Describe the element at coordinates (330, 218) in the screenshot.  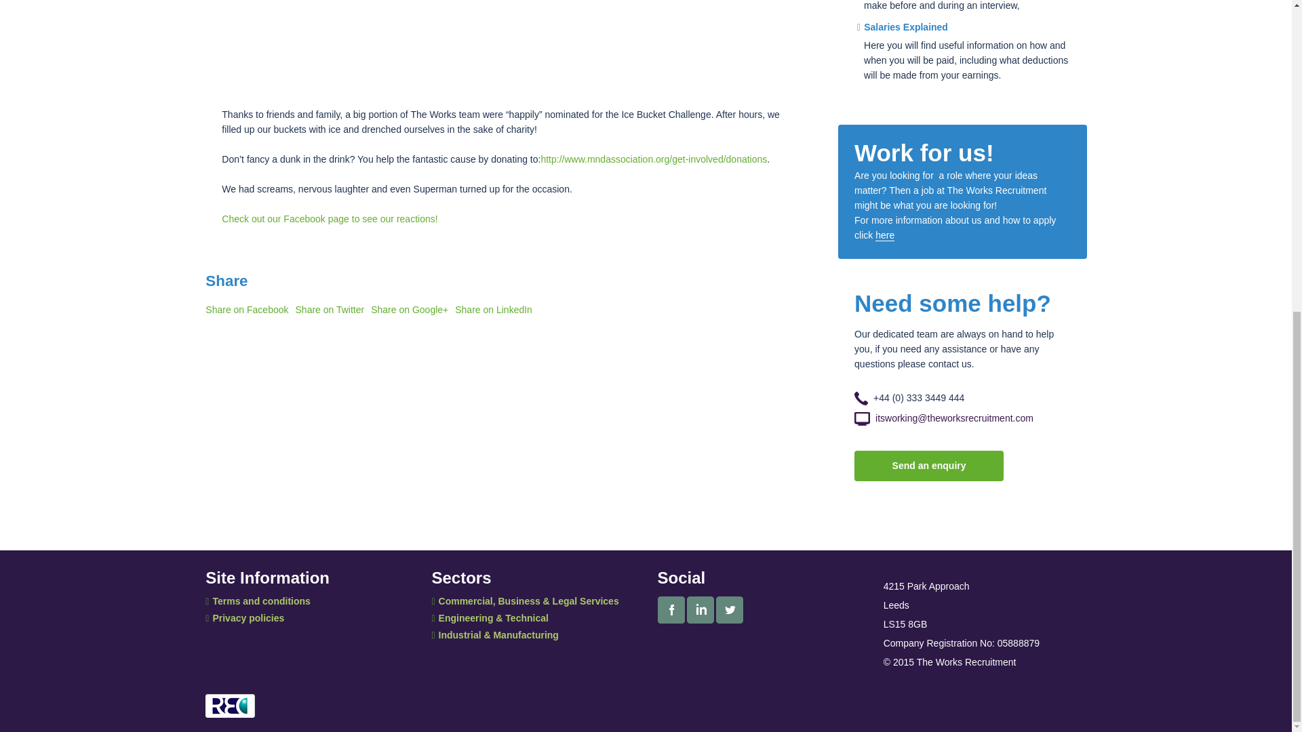
I see `Check out our Facebook page to see our reactions!` at that location.